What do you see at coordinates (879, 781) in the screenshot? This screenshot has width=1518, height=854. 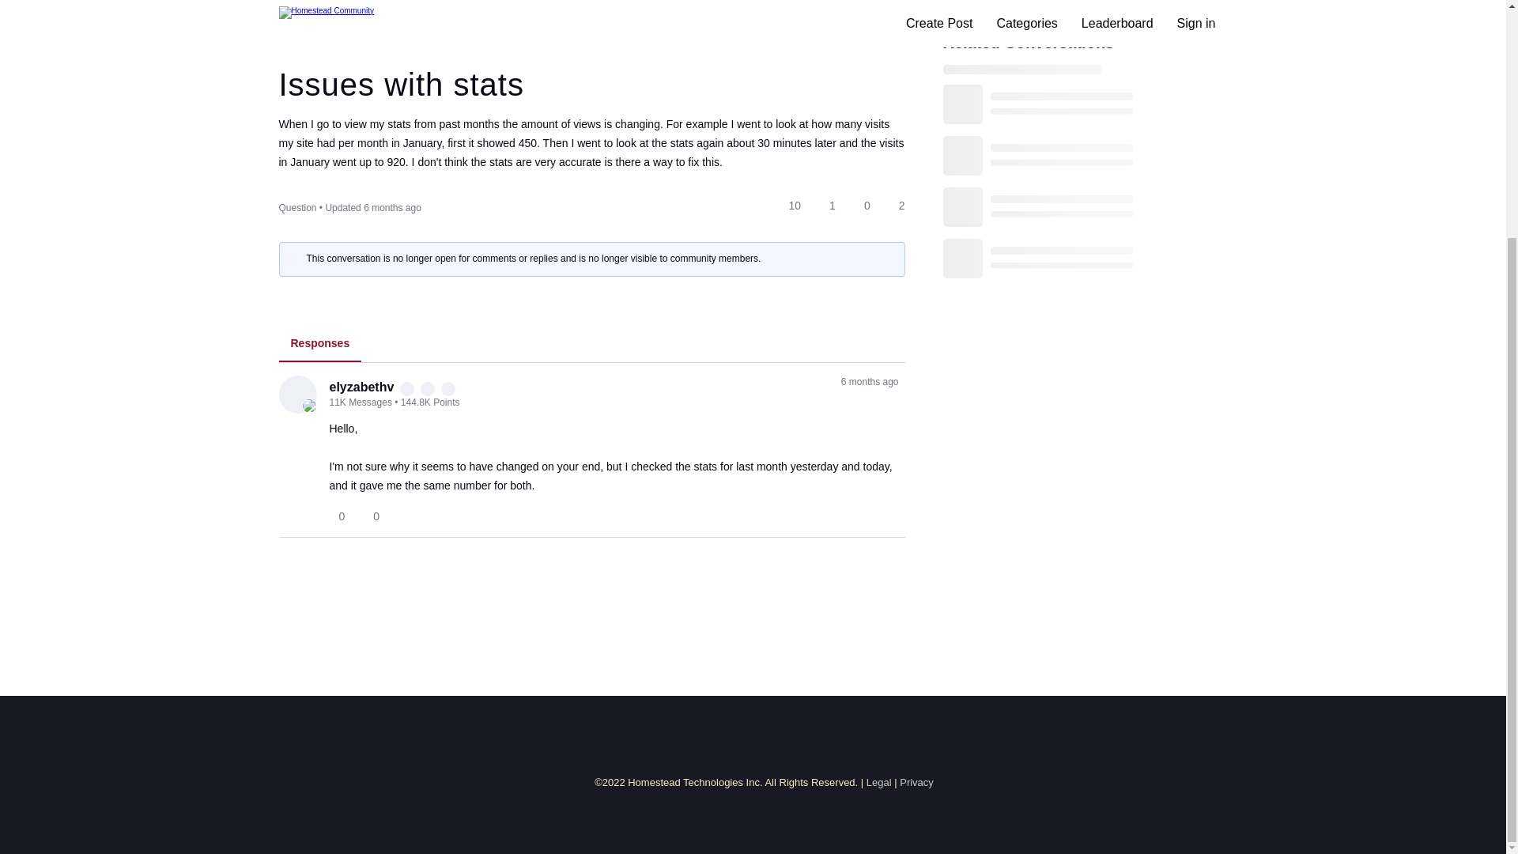 I see `Legal` at bounding box center [879, 781].